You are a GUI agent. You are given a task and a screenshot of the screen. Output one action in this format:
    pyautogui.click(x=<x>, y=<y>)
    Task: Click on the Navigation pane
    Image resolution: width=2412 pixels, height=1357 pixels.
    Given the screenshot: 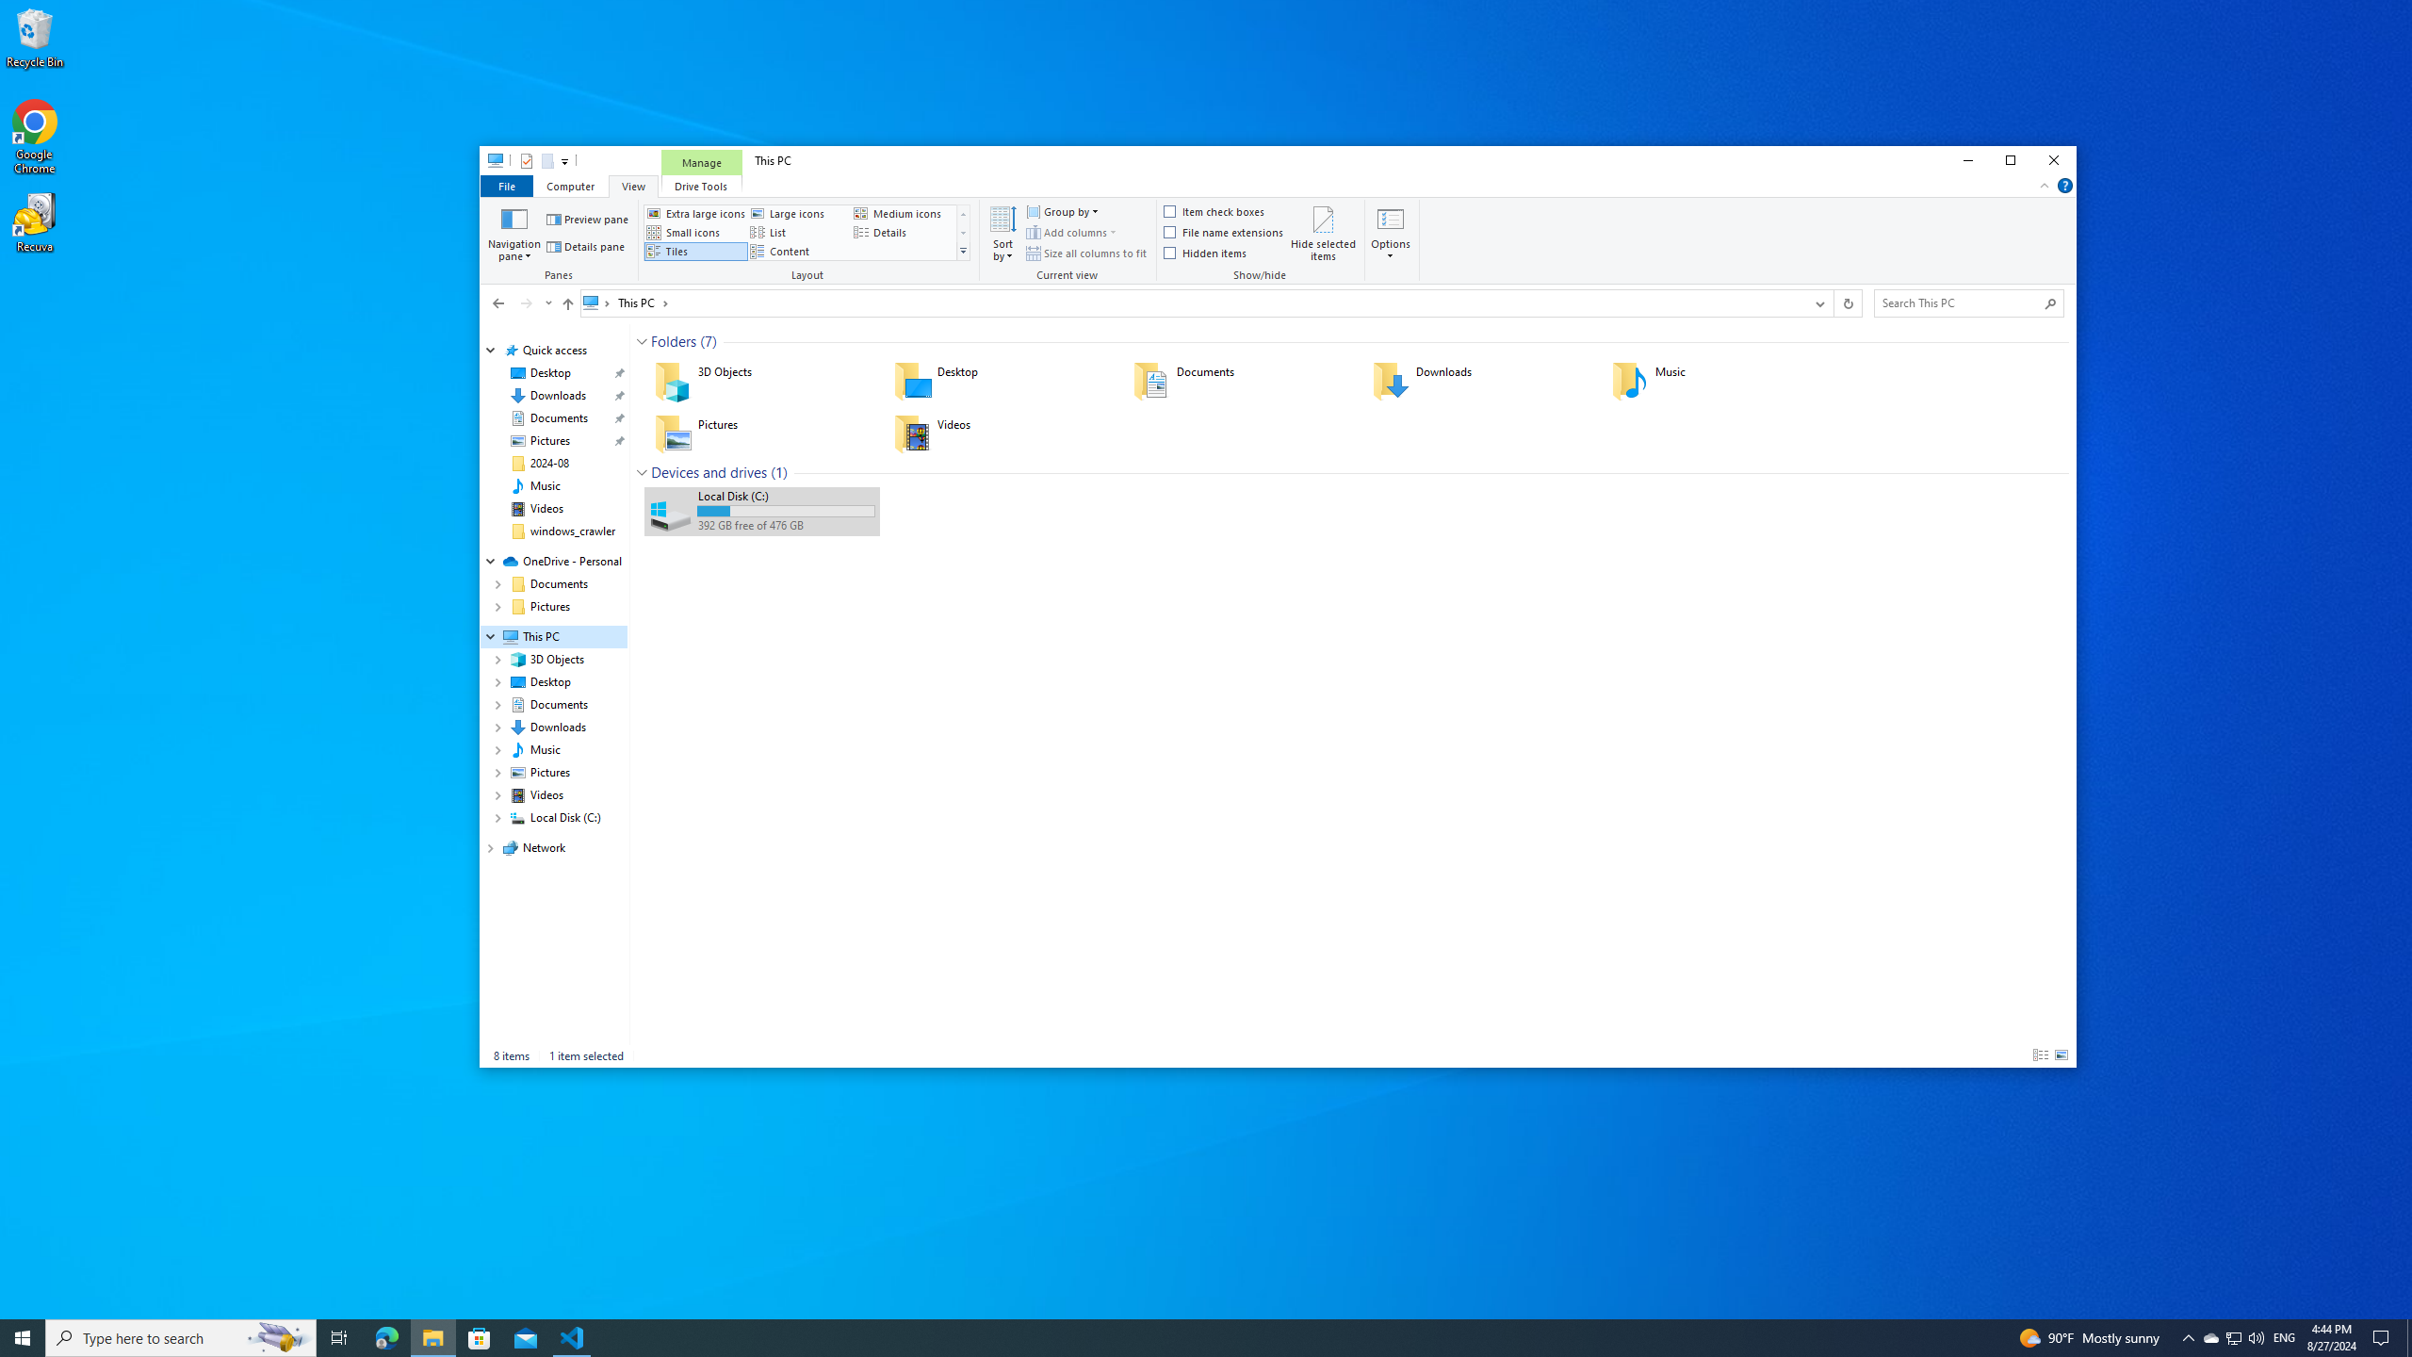 What is the action you would take?
    pyautogui.click(x=514, y=232)
    